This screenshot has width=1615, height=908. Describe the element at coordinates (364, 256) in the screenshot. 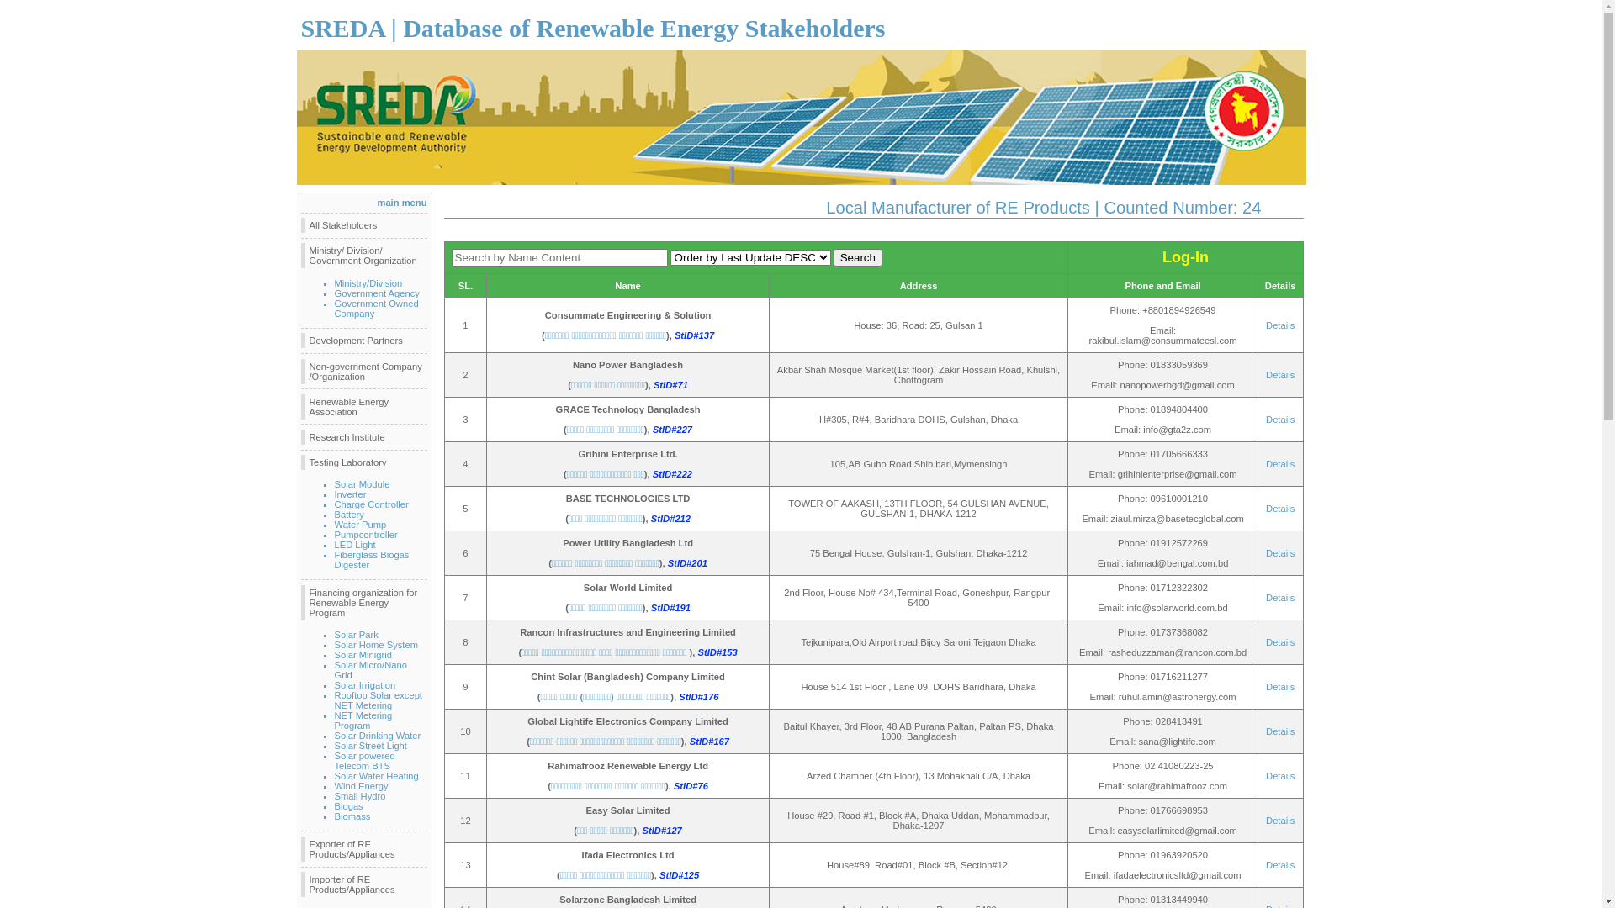

I see `Ministry/ Division/ Government Organization` at that location.